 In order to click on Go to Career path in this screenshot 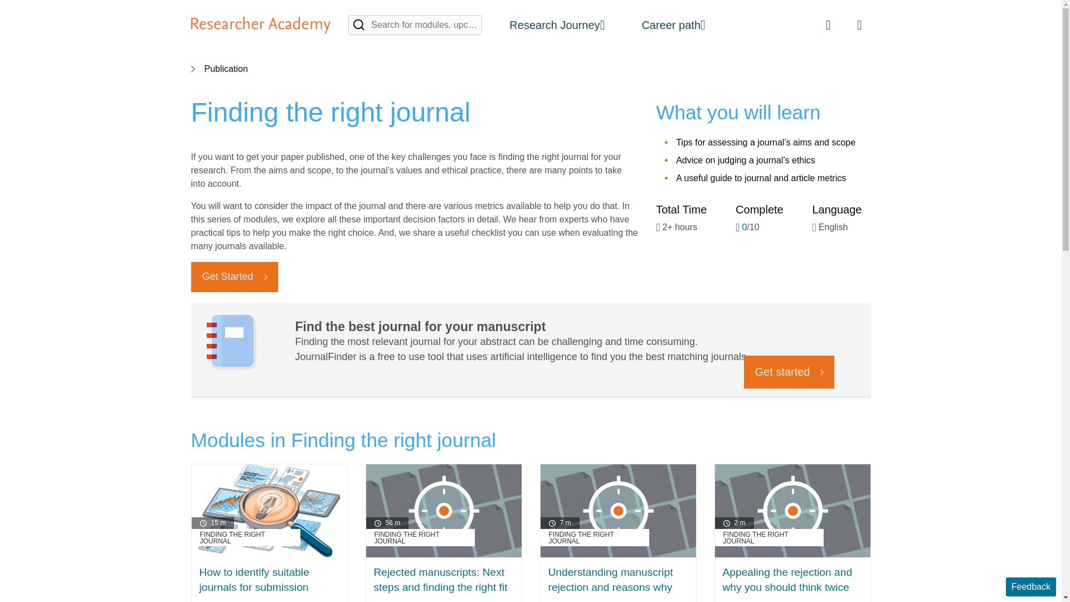, I will do `click(673, 25)`.